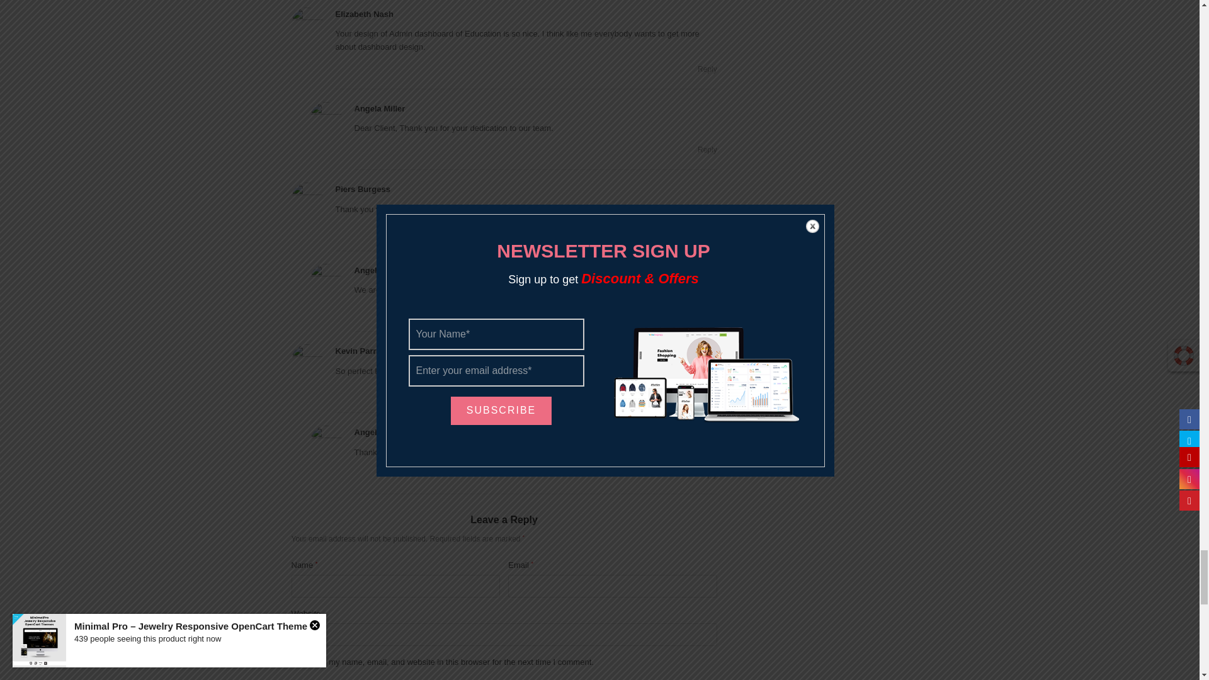 This screenshot has height=680, width=1209. I want to click on yes, so click(295, 661).